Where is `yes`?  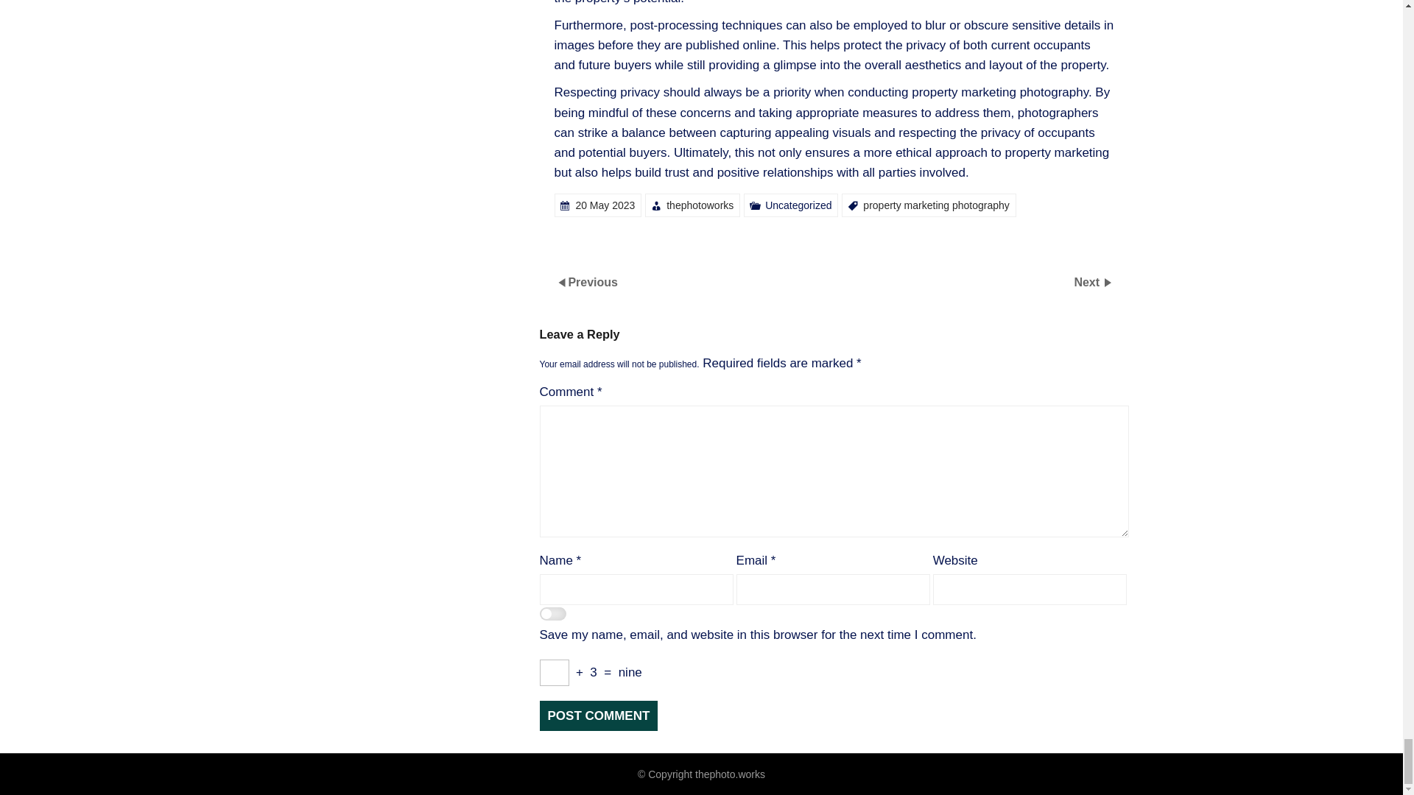 yes is located at coordinates (552, 615).